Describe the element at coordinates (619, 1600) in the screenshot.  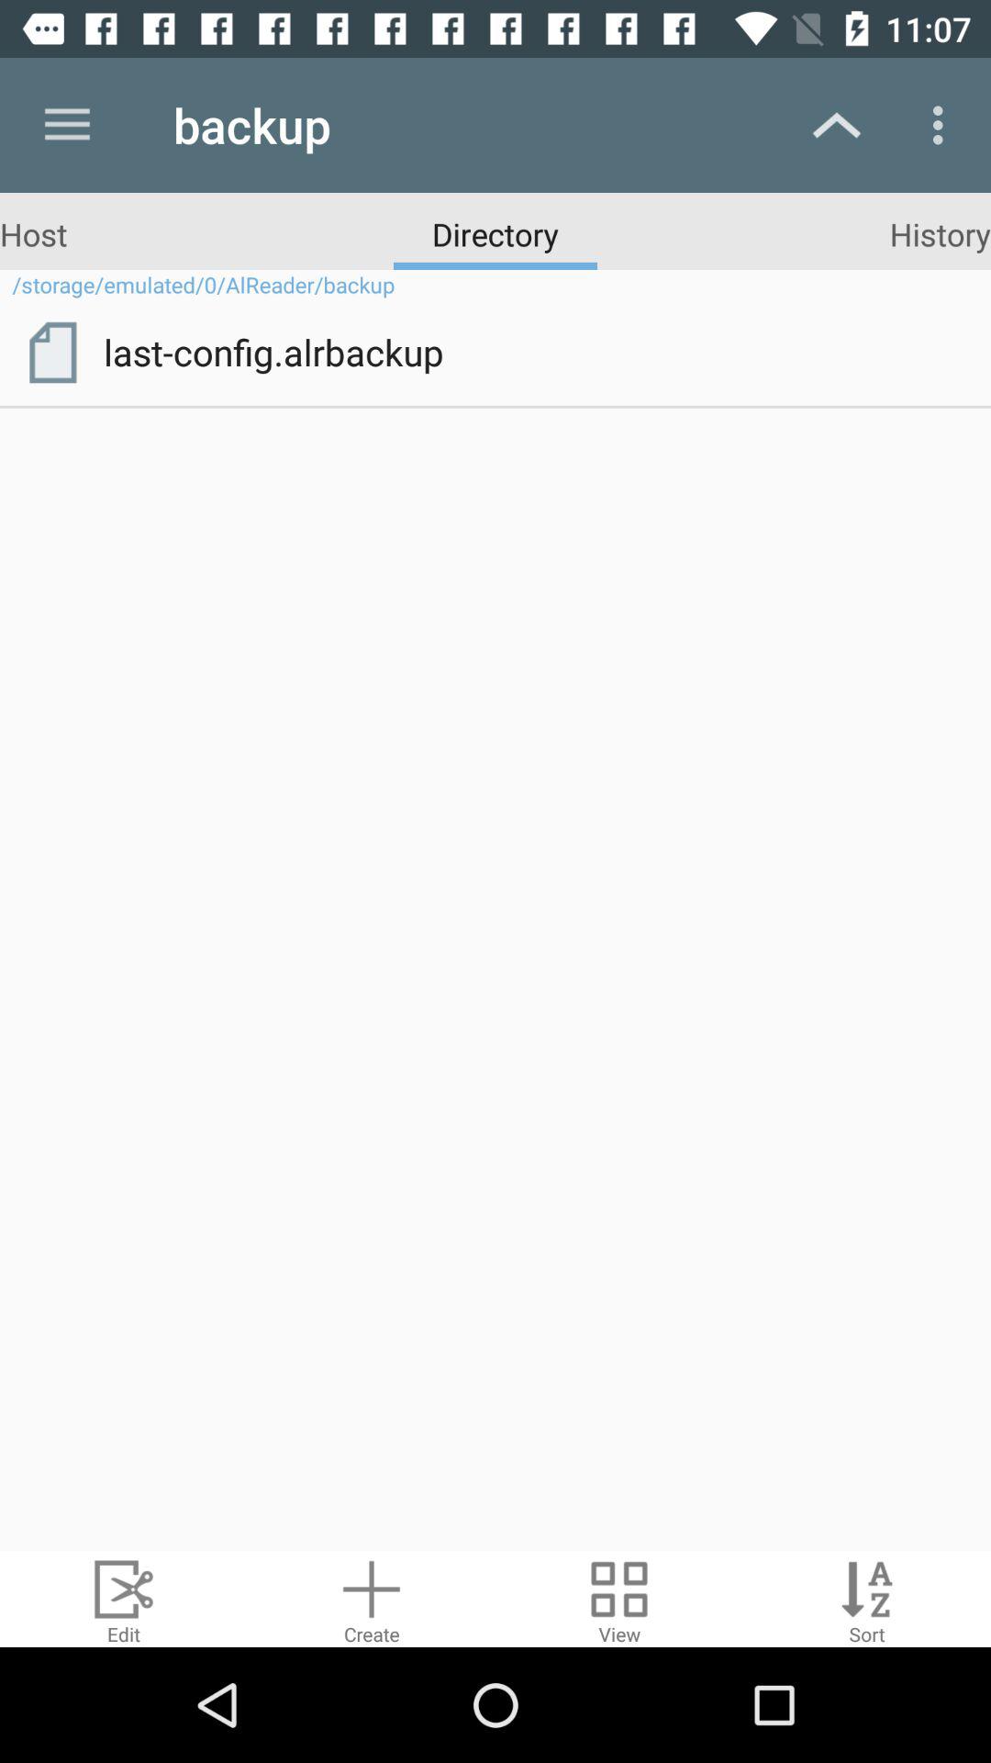
I see `the view bar` at that location.